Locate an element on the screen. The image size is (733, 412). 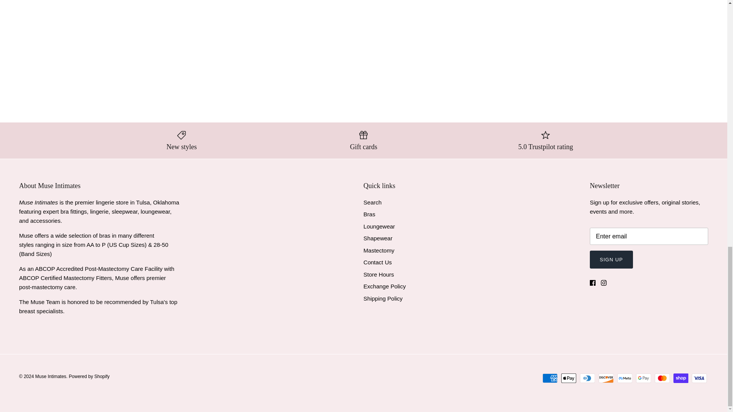
Apple Pay is located at coordinates (569, 378).